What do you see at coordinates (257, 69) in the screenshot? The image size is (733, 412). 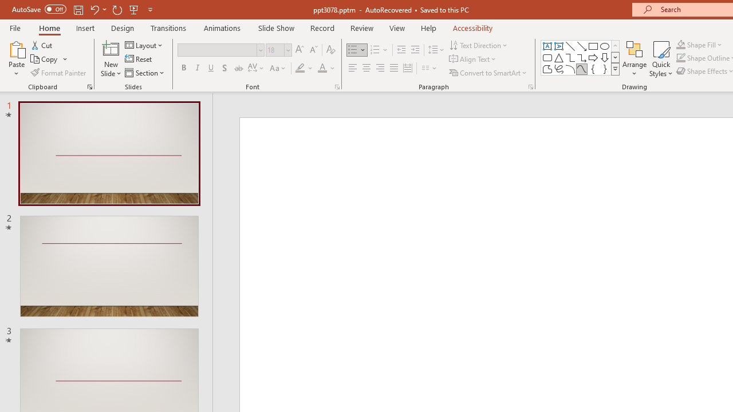 I see `Character Spacing` at bounding box center [257, 69].